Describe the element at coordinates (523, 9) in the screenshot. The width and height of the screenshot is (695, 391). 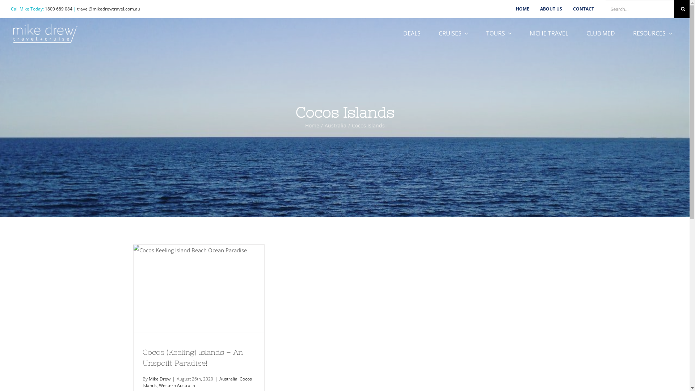
I see `HOME` at that location.